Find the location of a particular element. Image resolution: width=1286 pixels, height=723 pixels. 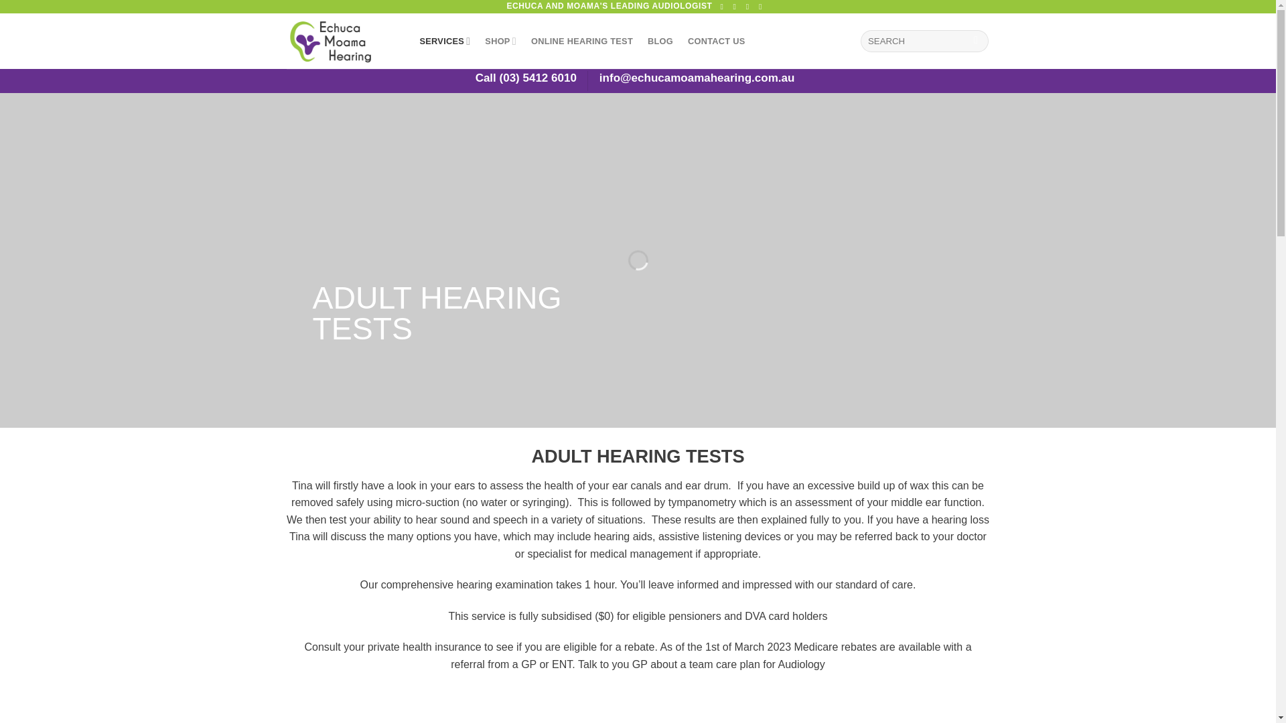

Echuca Moama Hearing Clinic - Audiologist Echuca Moama is located at coordinates (343, 41).